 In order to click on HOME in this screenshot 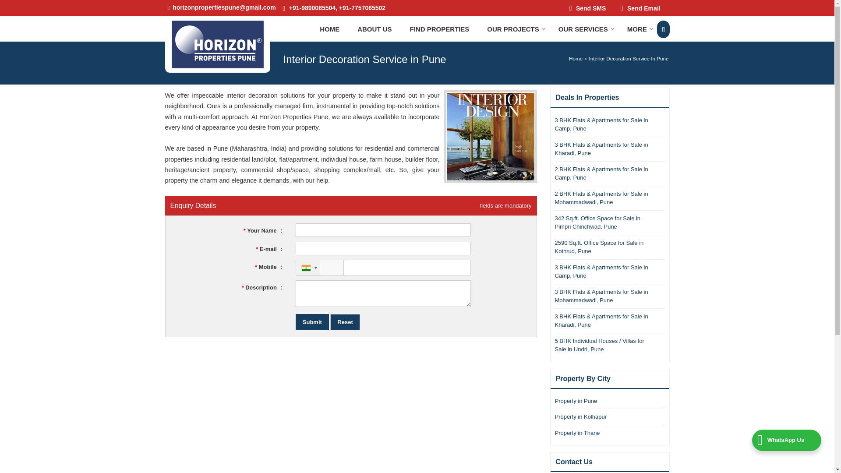, I will do `click(329, 29)`.